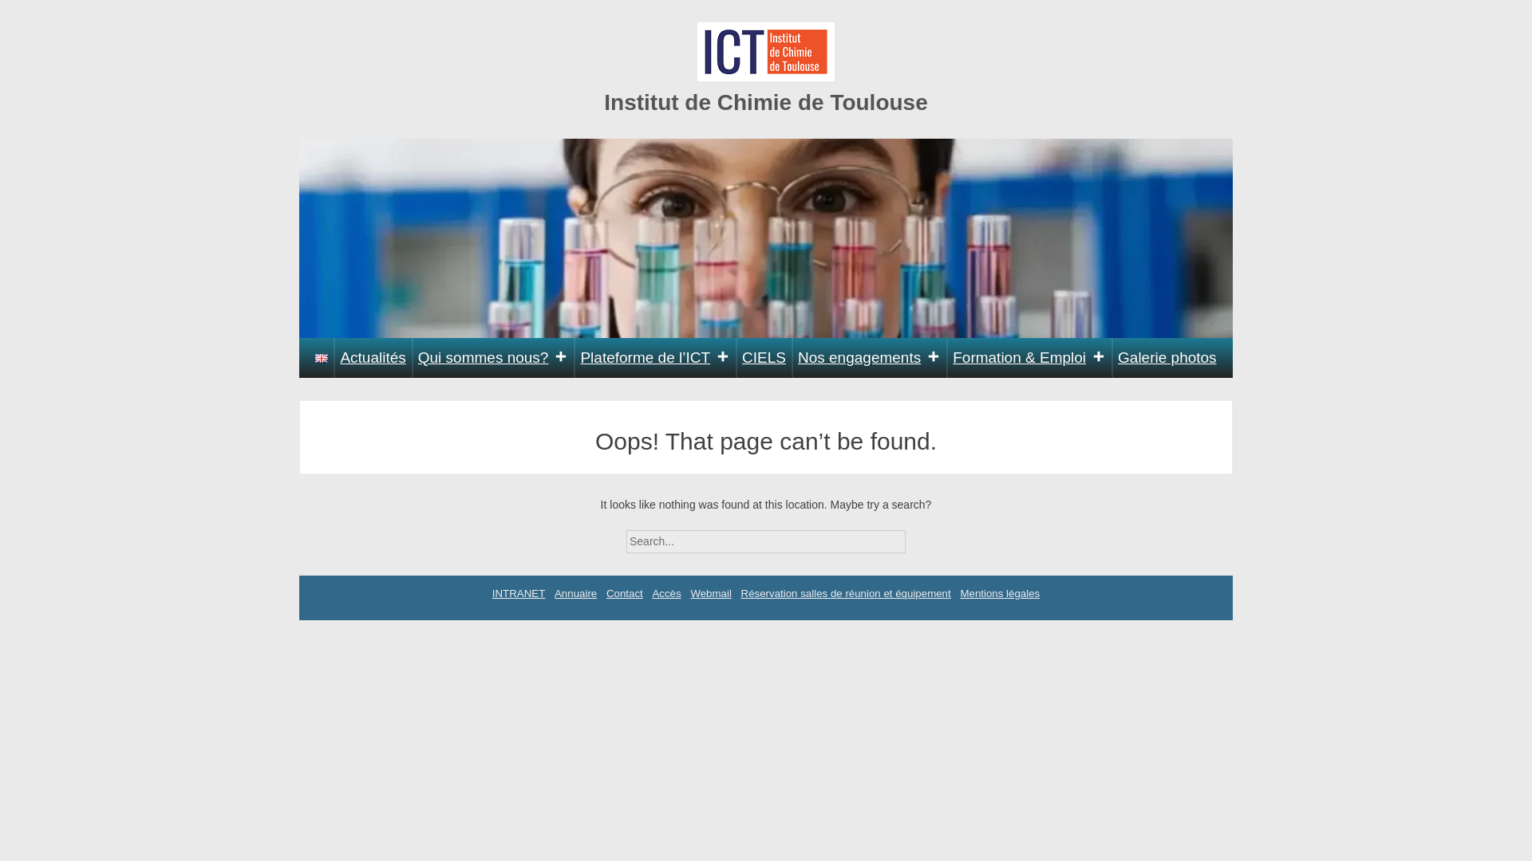 The width and height of the screenshot is (1532, 861). I want to click on Institut de Chimie de Toulouse, so click(766, 102).